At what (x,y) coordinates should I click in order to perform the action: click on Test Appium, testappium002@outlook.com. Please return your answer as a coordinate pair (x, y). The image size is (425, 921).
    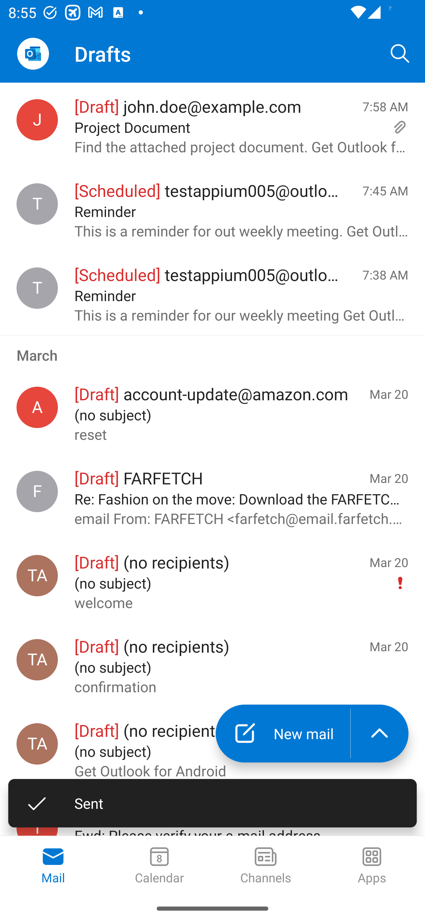
    Looking at the image, I should click on (37, 660).